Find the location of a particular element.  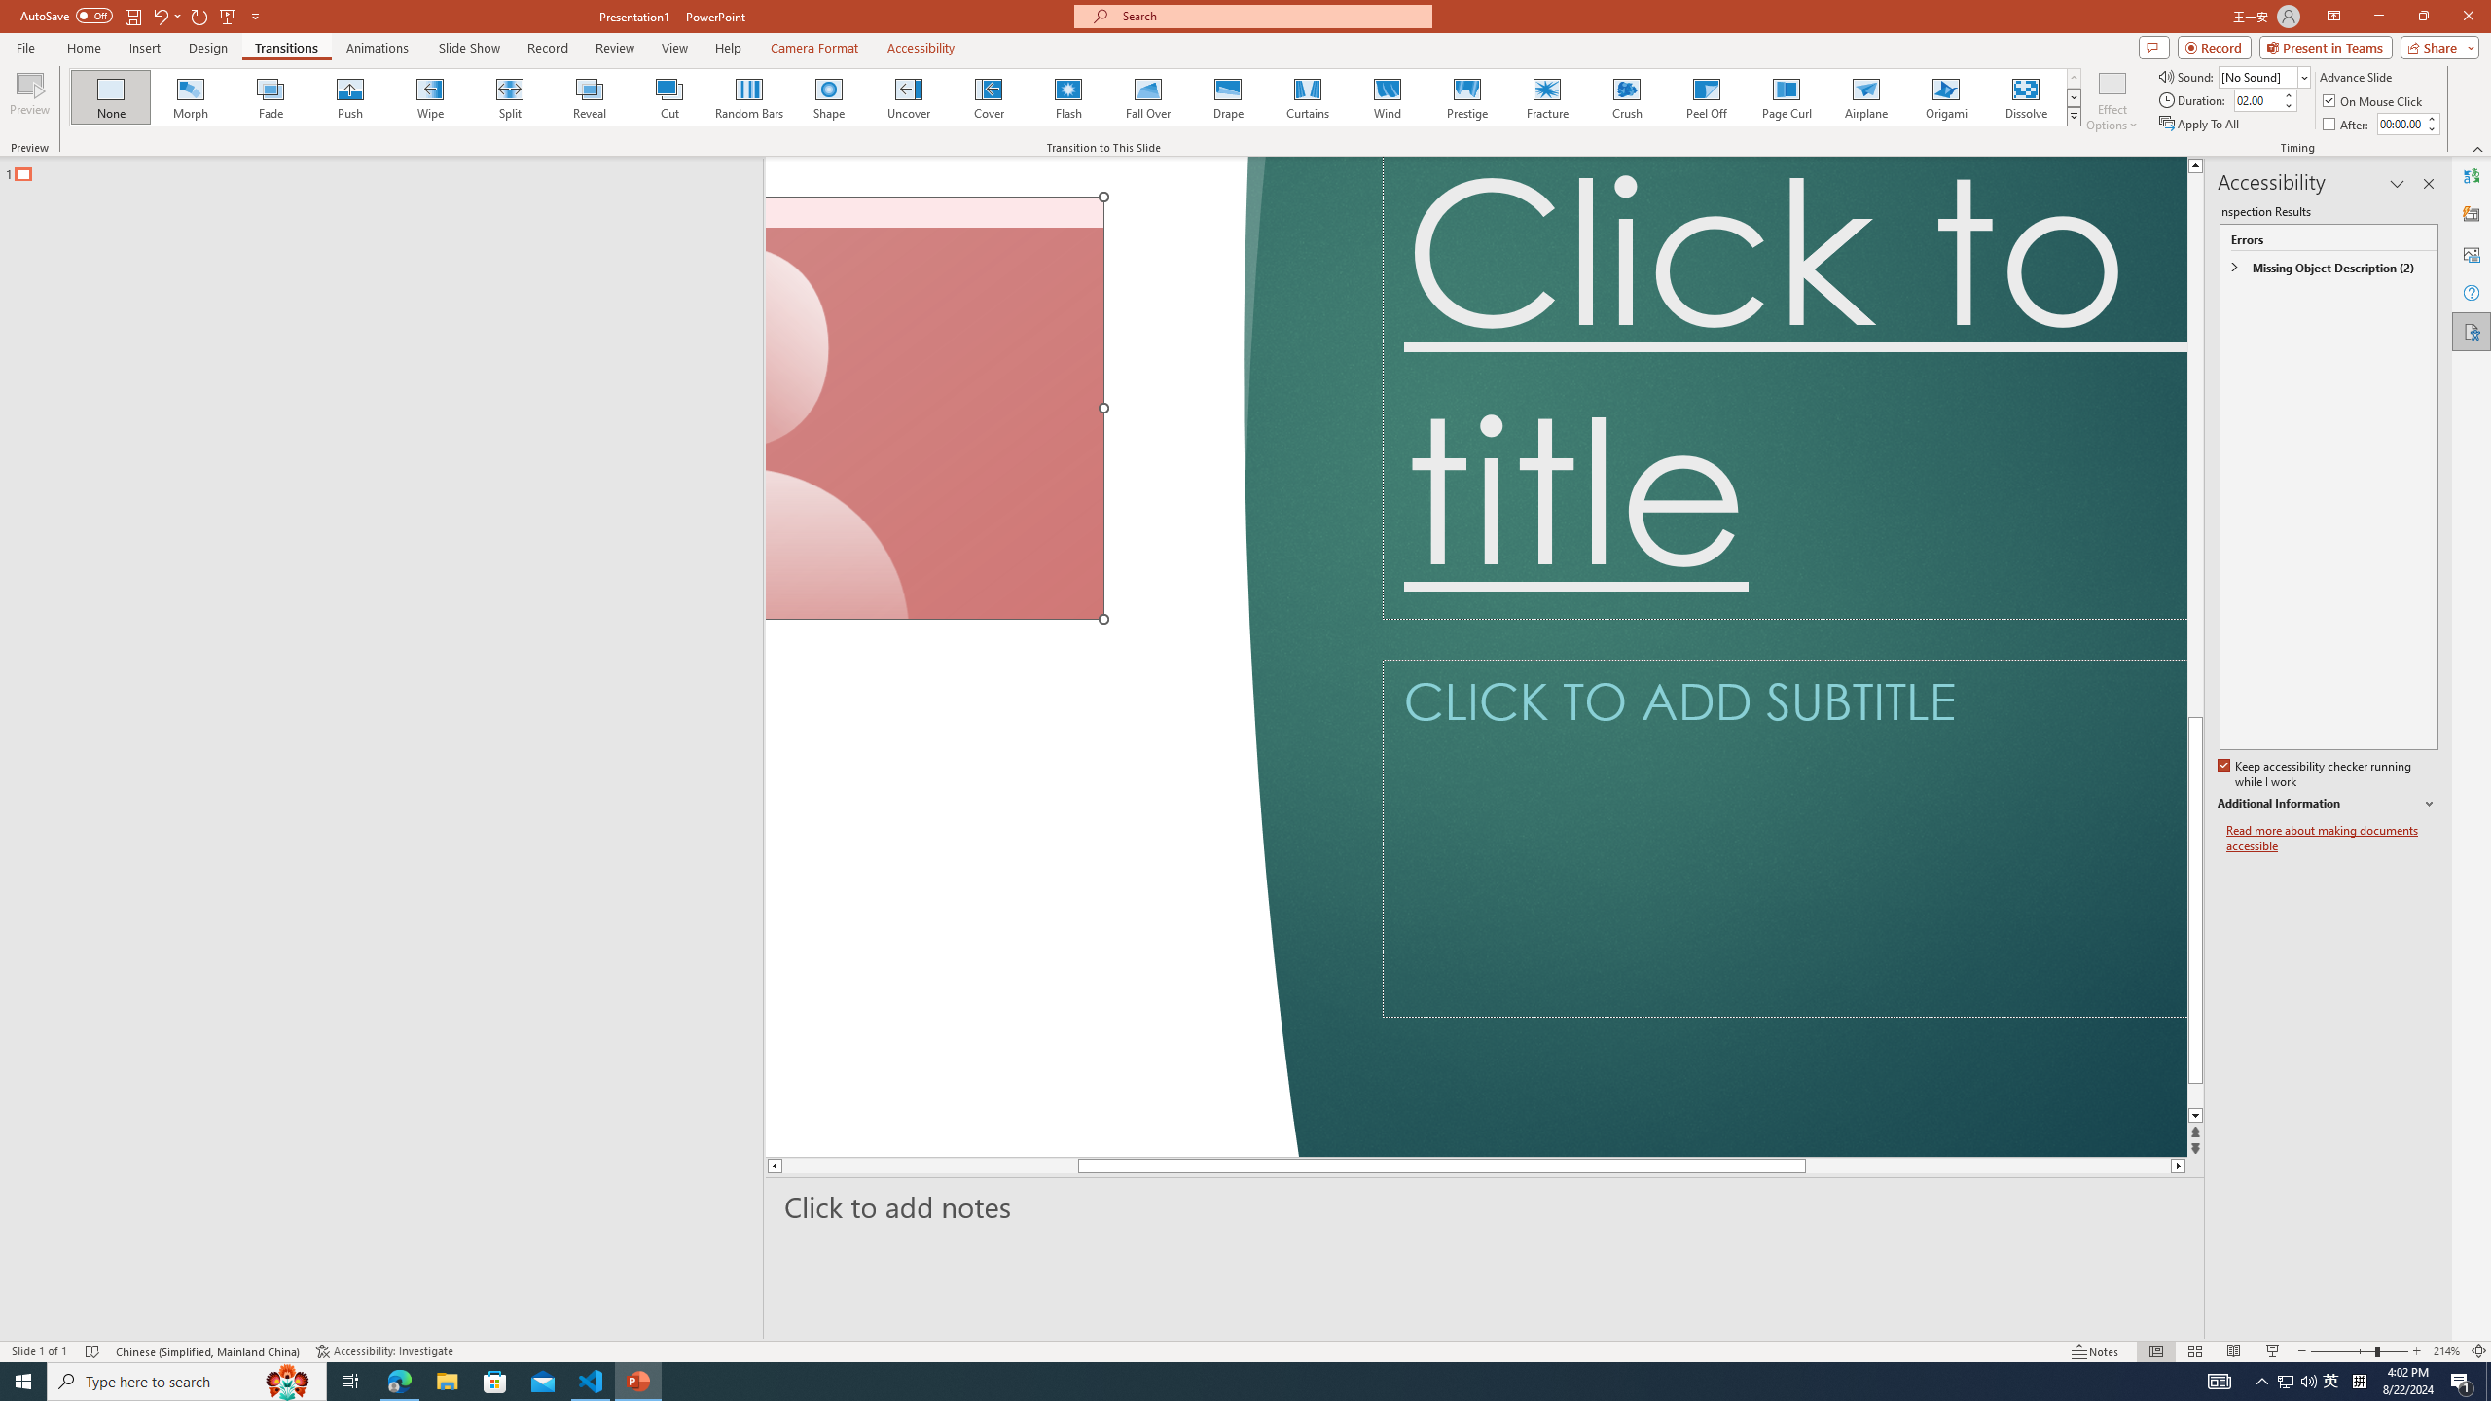

Page down is located at coordinates (1800, 1166).